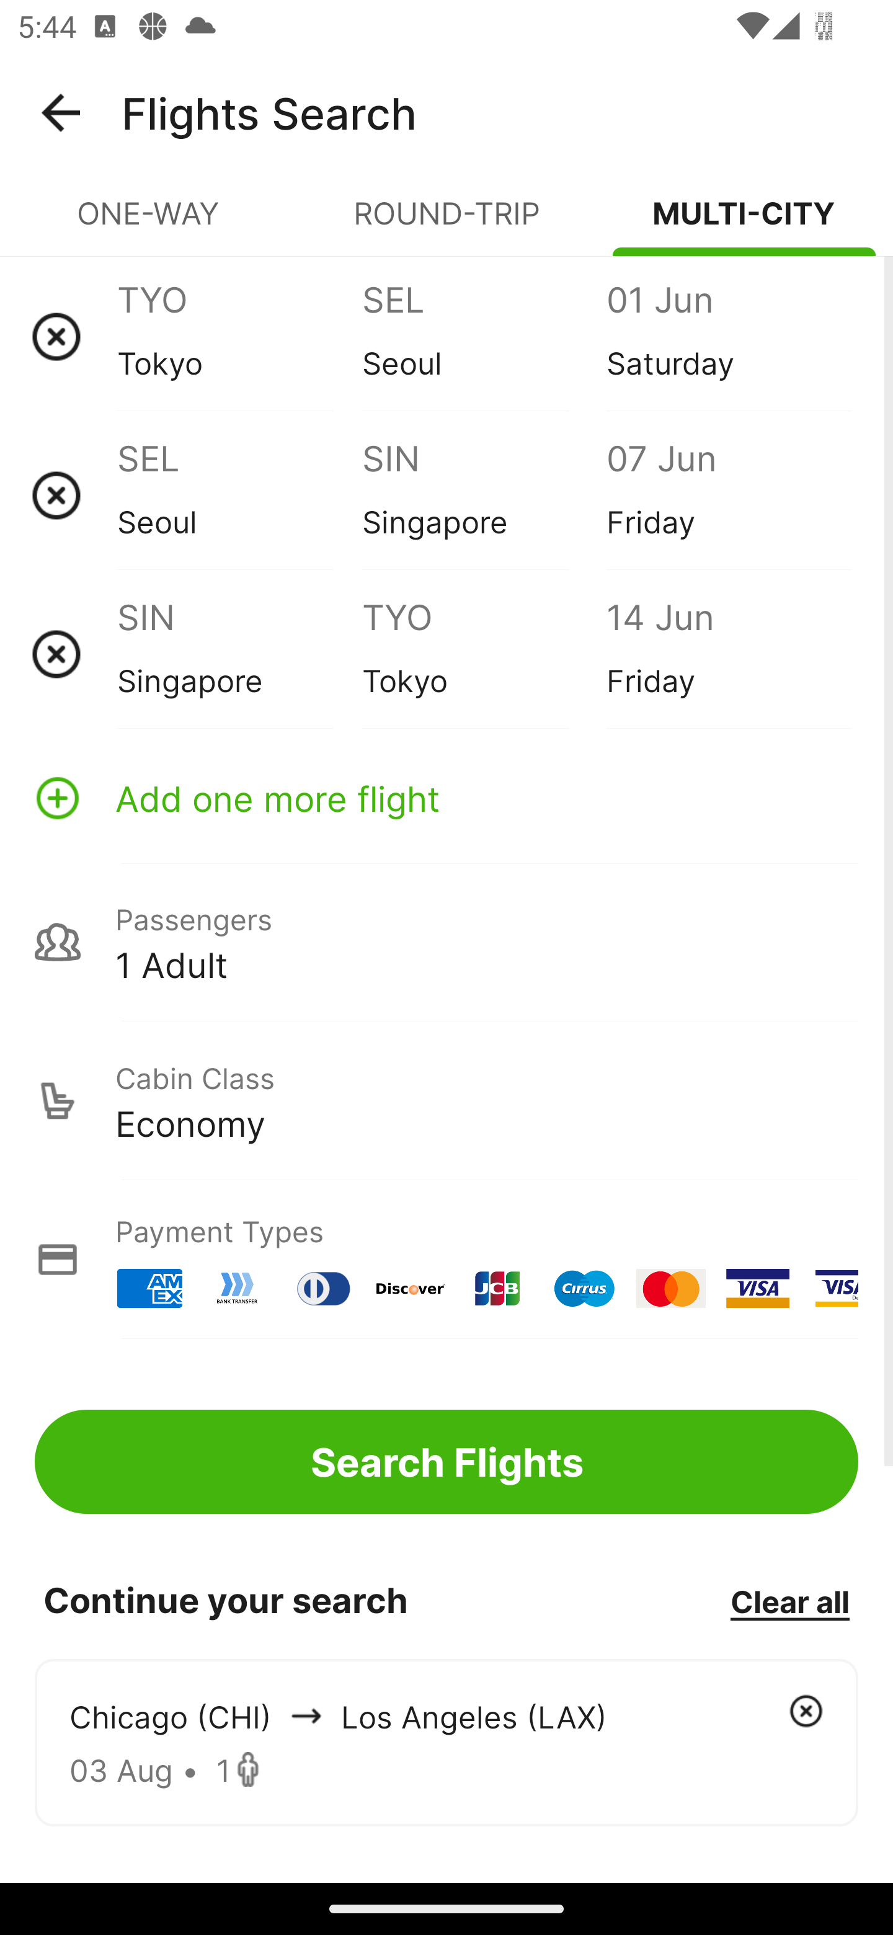  I want to click on 07 Jun Friday, so click(728, 495).